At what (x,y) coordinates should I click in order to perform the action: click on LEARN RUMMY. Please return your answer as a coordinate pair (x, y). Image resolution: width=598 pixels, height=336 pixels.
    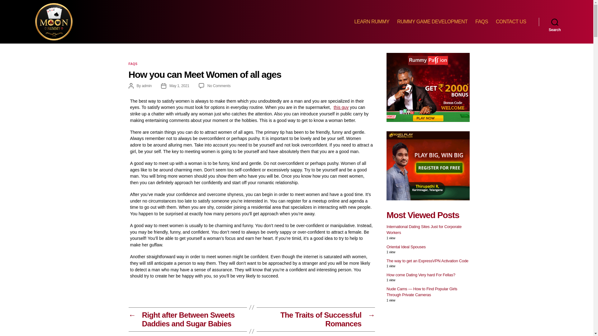
    Looking at the image, I should click on (371, 21).